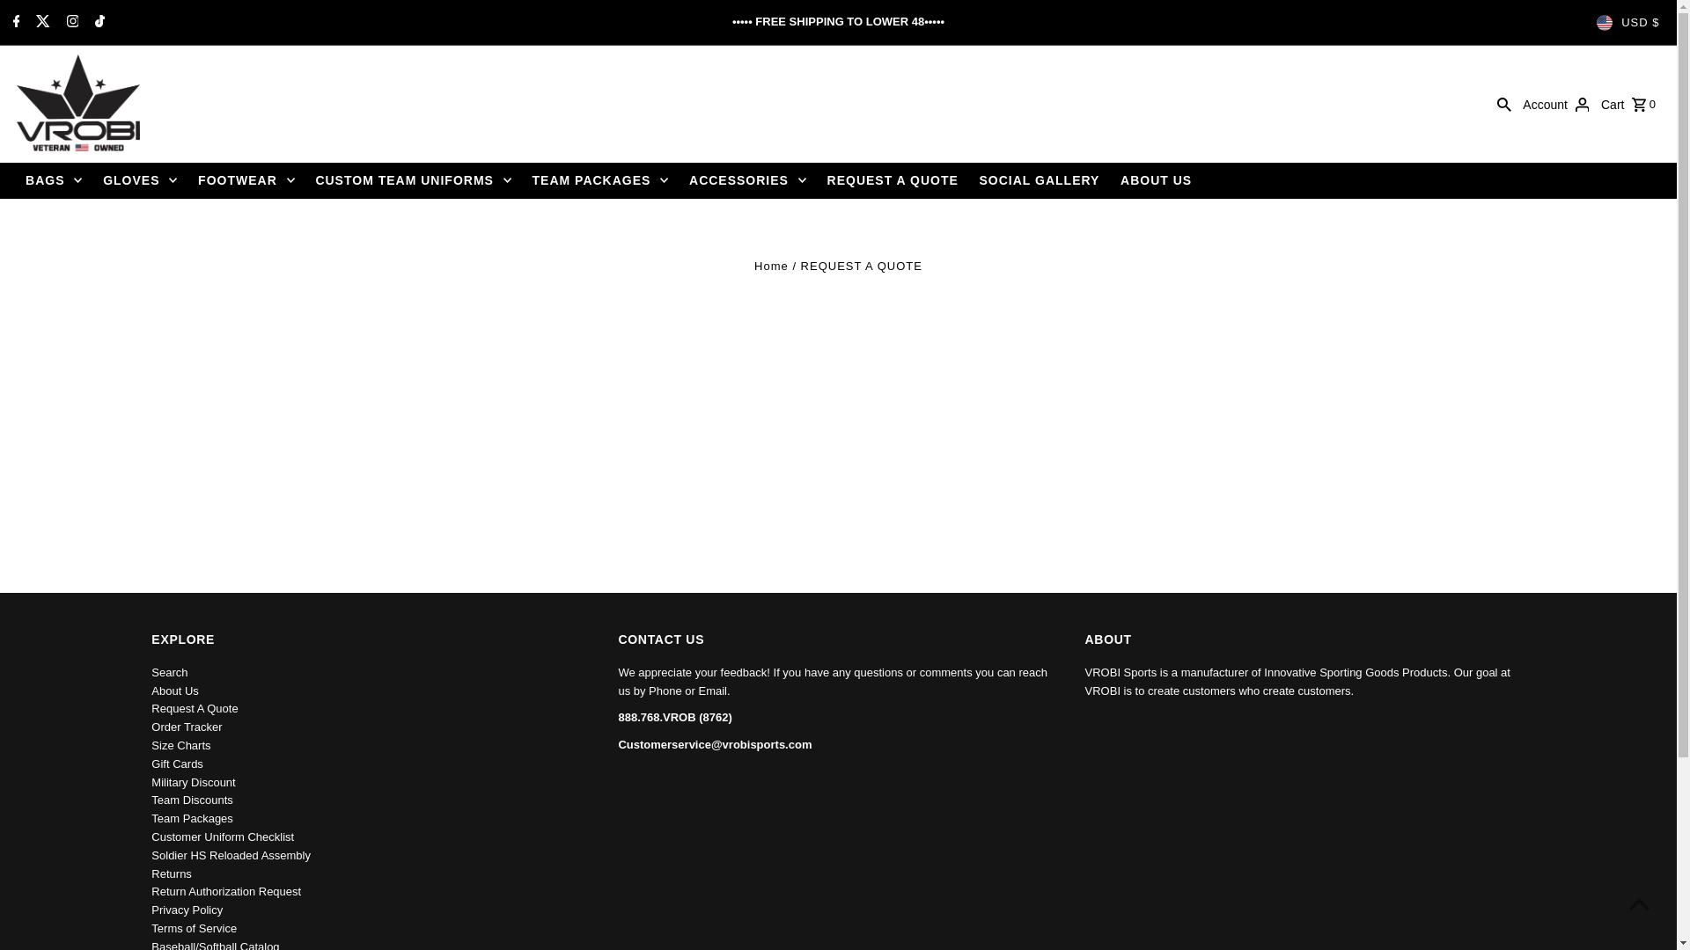 Image resolution: width=1690 pixels, height=950 pixels. I want to click on BAGS, so click(54, 179).